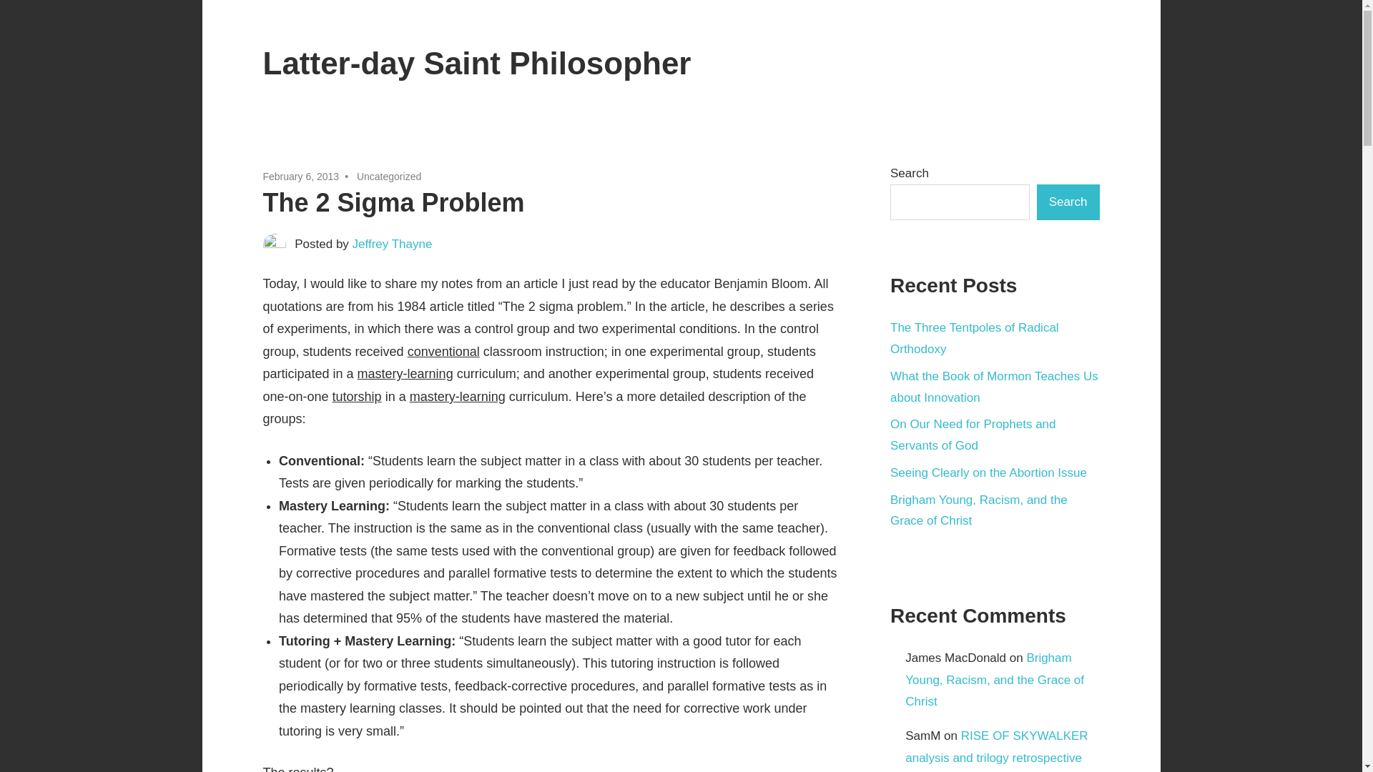 Image resolution: width=1373 pixels, height=772 pixels. Describe the element at coordinates (994, 680) in the screenshot. I see `Brigham Young, Racism, and the Grace of Christ` at that location.